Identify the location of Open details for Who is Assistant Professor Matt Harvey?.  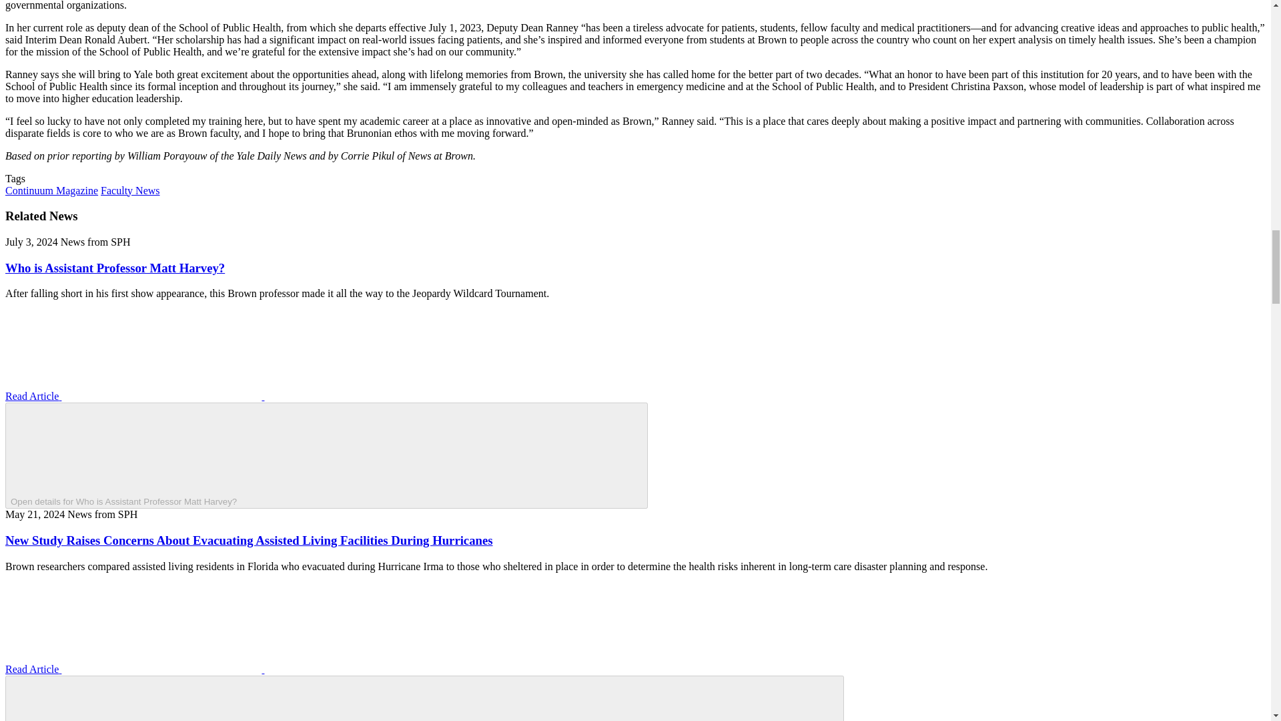
(326, 455).